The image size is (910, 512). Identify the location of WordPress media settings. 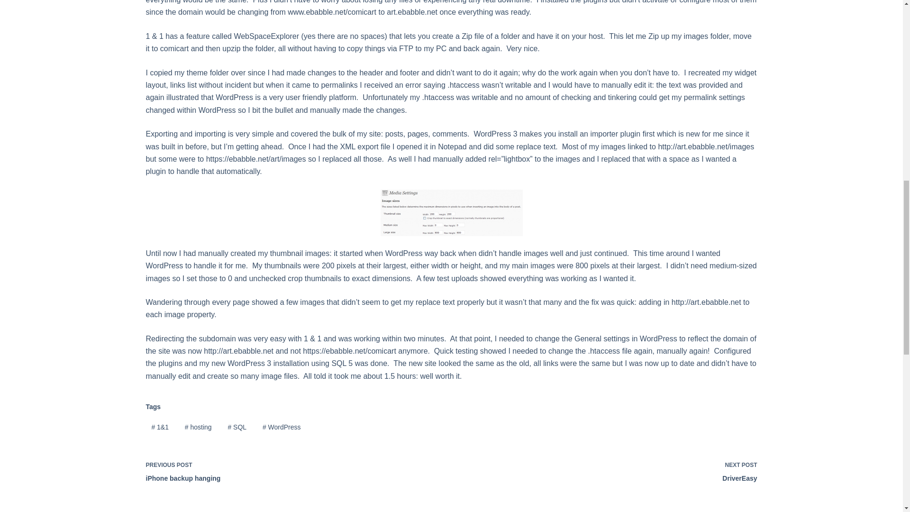
(616, 471).